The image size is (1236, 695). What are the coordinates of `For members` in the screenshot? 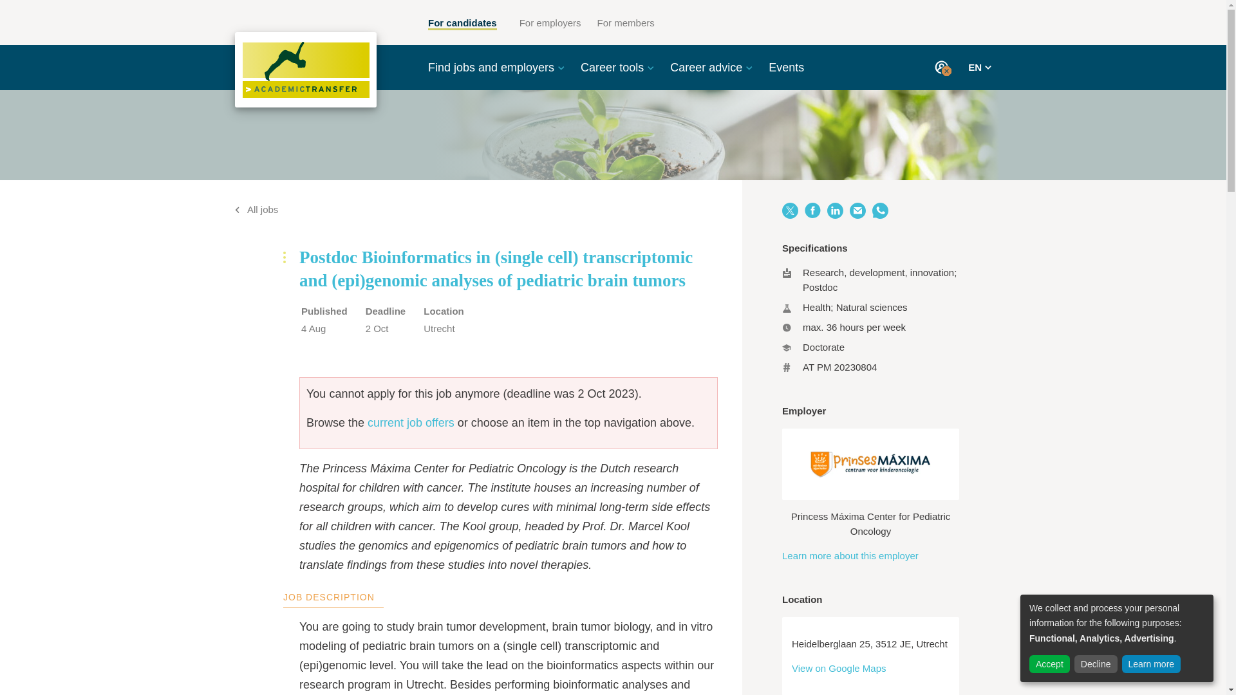 It's located at (626, 23).